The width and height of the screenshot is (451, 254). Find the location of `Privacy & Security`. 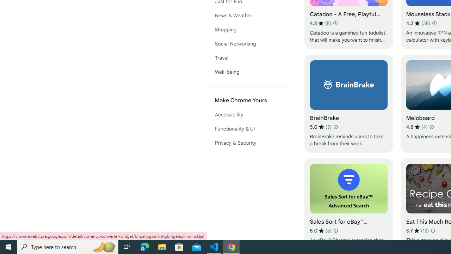

Privacy & Security is located at coordinates (247, 143).